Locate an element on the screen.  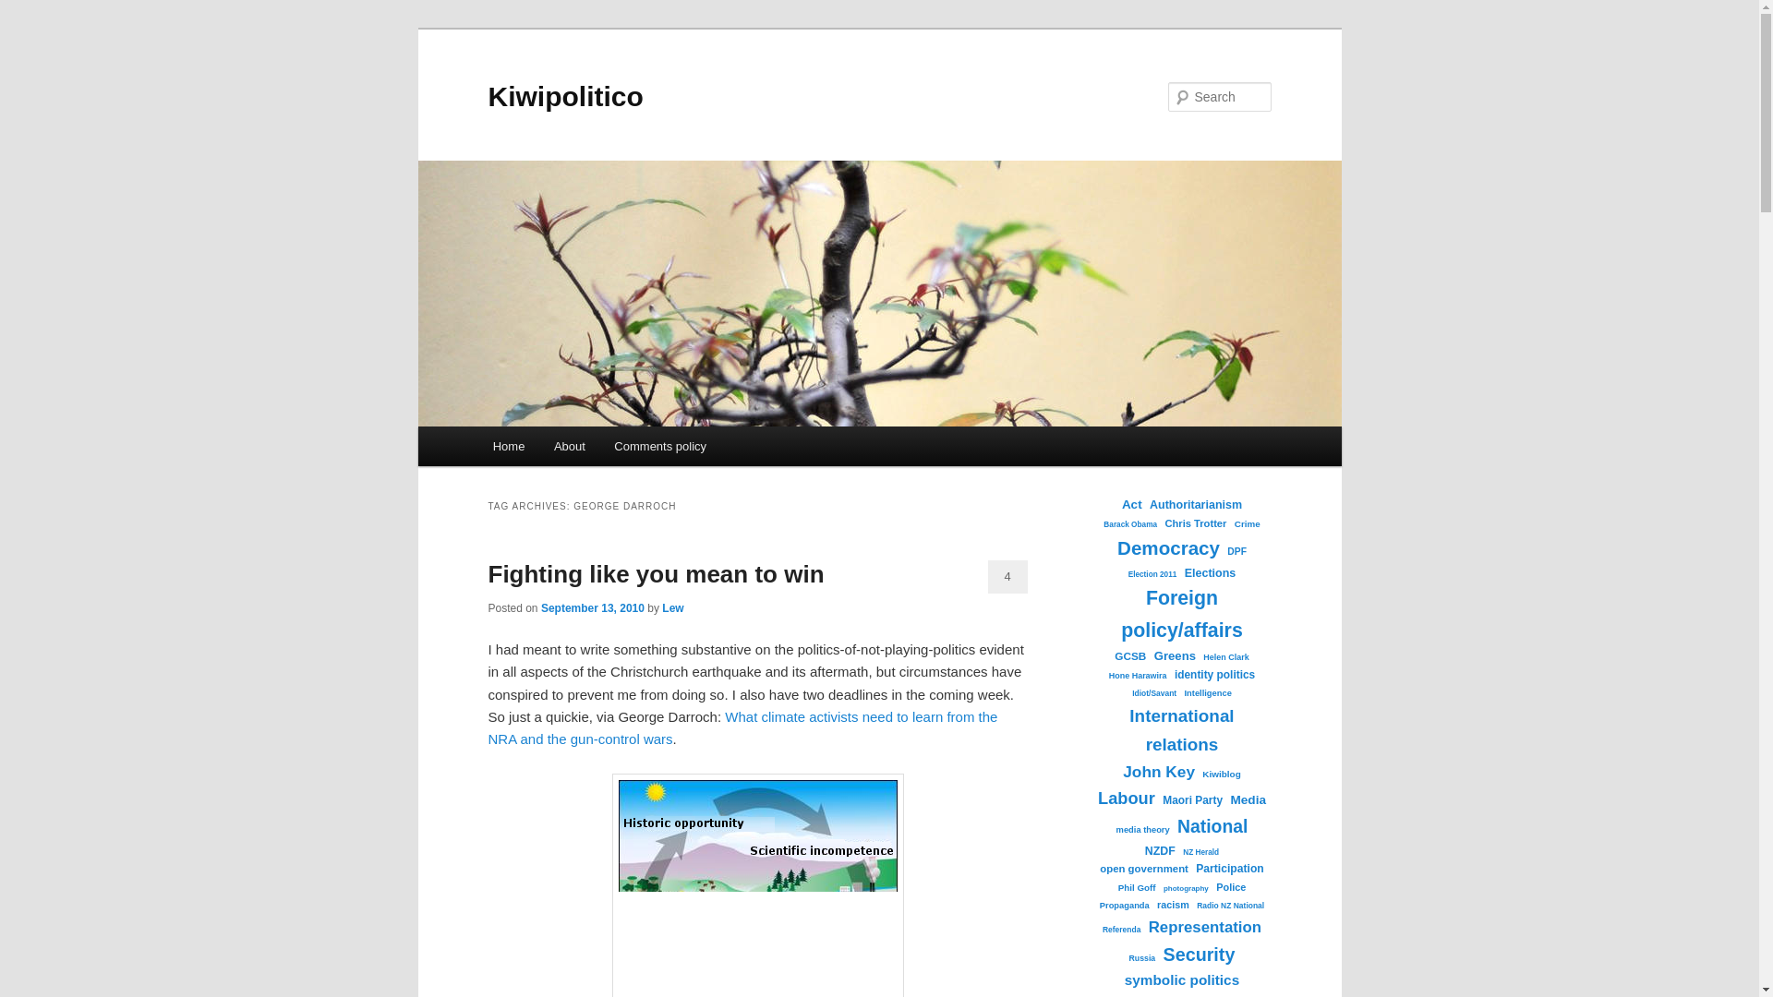
Home is located at coordinates (508, 447).